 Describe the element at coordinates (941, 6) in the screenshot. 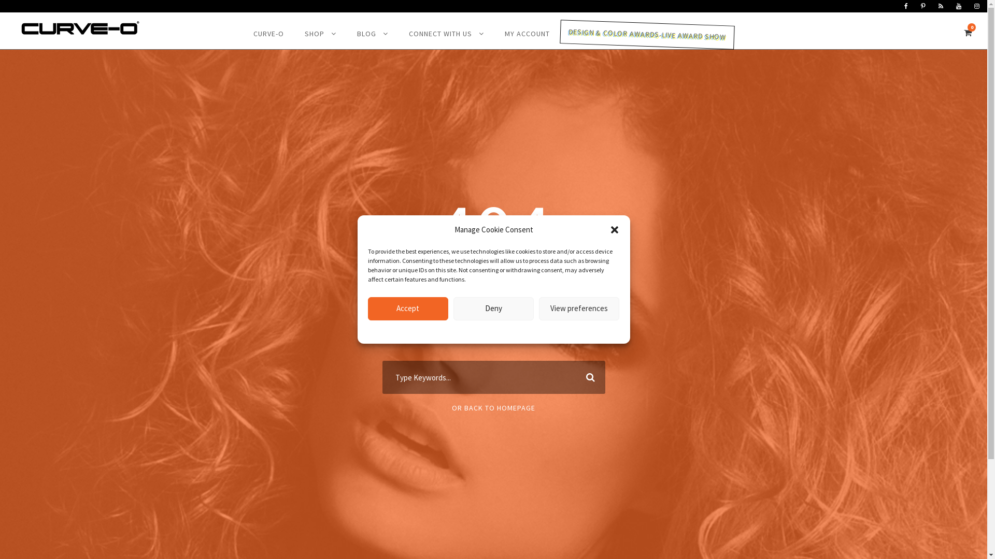

I see `rss` at that location.